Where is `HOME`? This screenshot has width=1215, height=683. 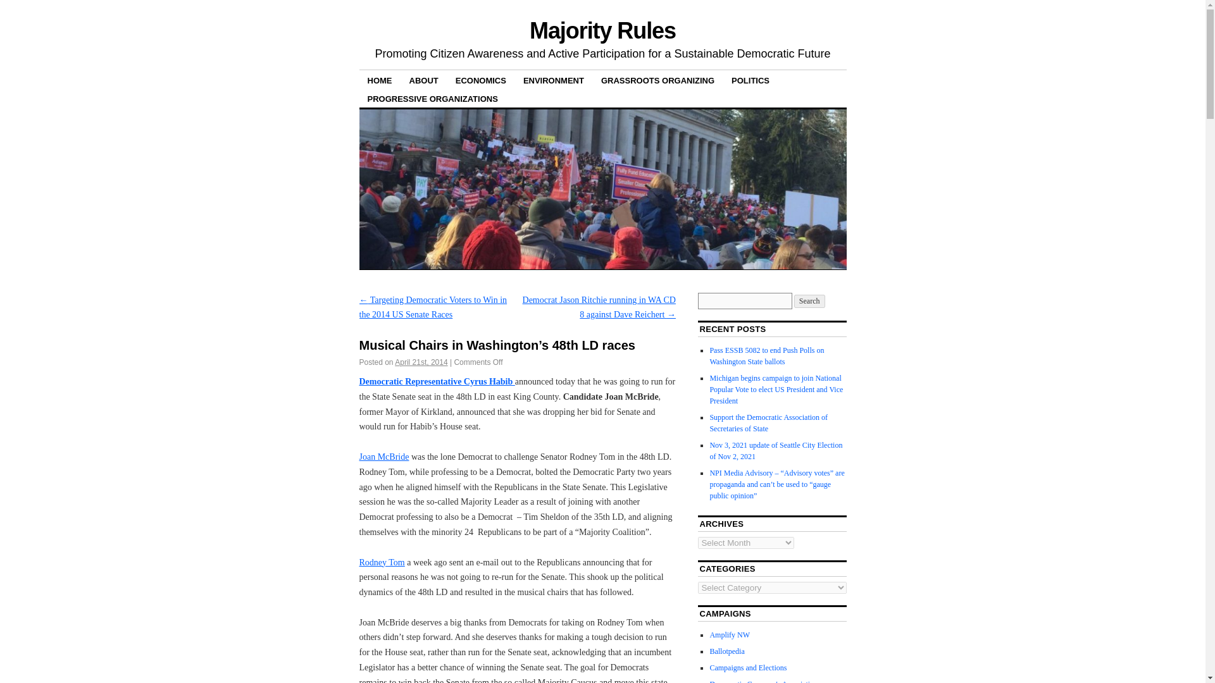
HOME is located at coordinates (380, 80).